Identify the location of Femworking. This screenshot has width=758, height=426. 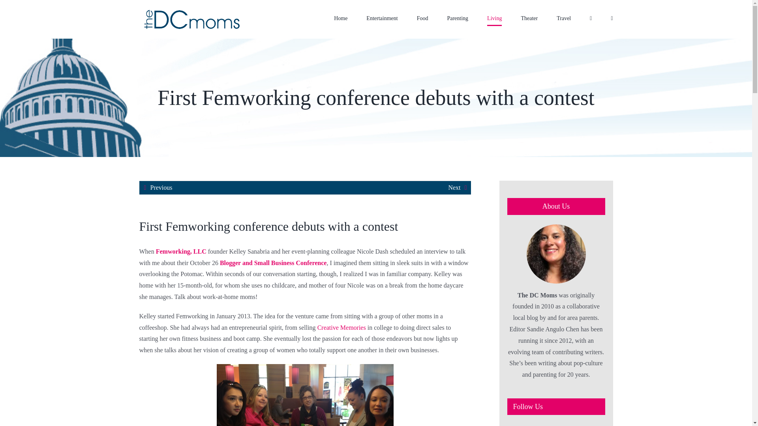
(181, 251).